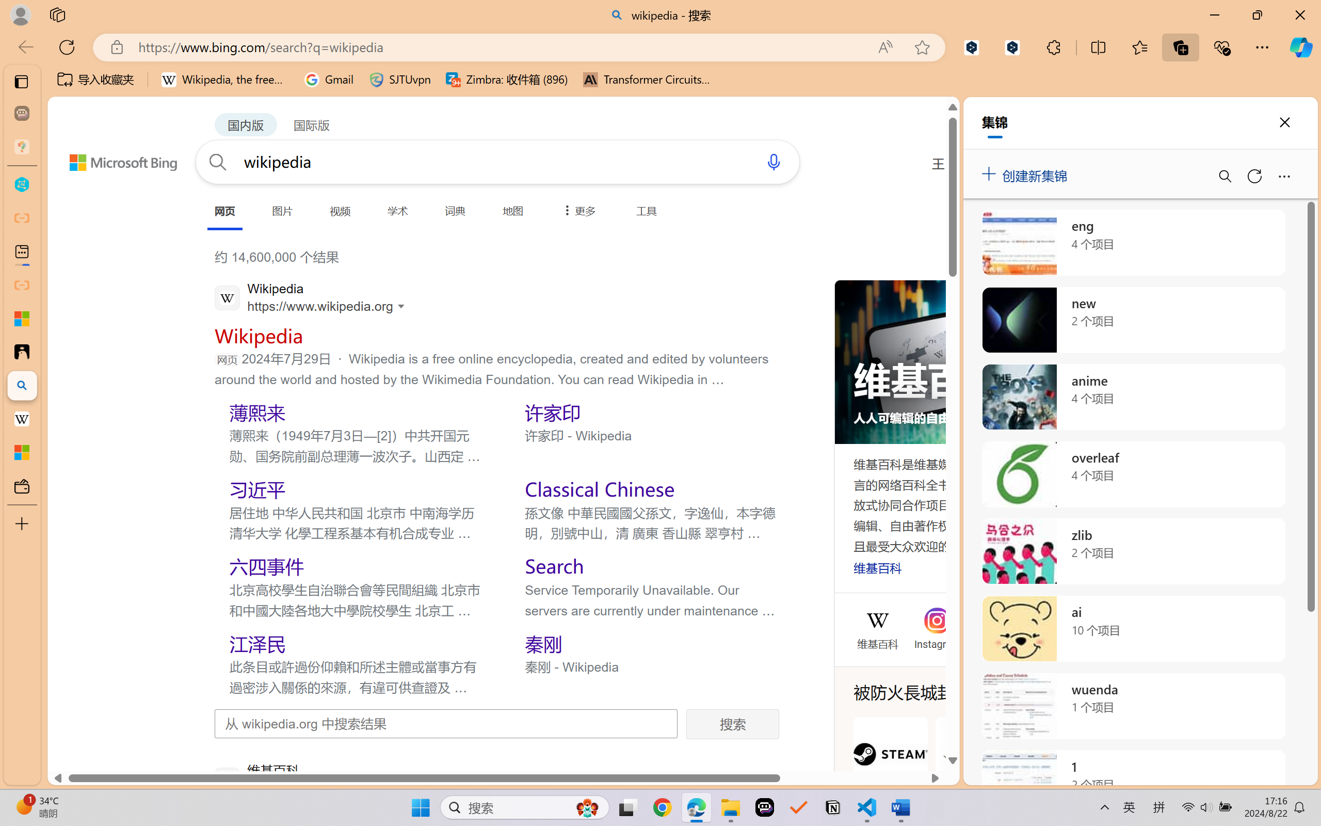 The width and height of the screenshot is (1321, 826). I want to click on Dropdown Menu, so click(577, 211).